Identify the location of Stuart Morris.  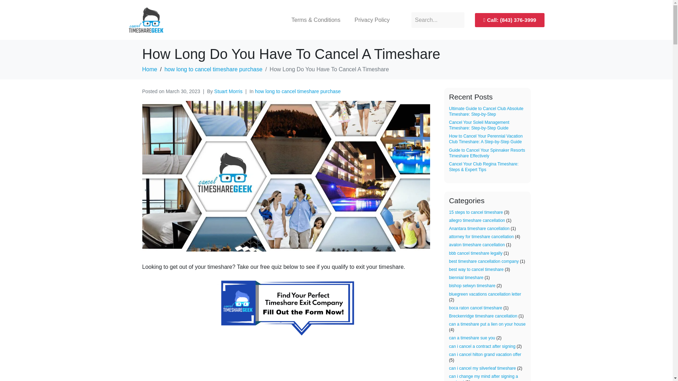
(228, 91).